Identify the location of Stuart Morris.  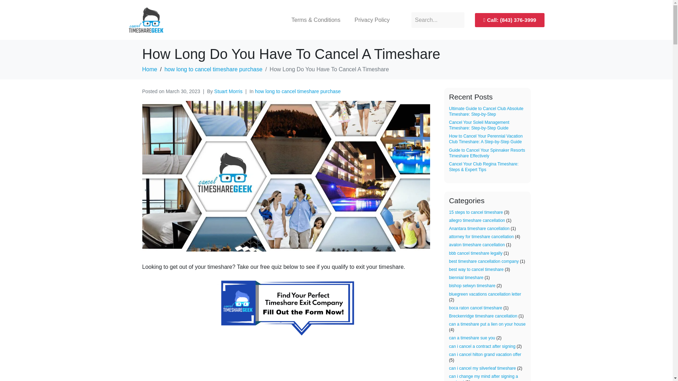
(228, 91).